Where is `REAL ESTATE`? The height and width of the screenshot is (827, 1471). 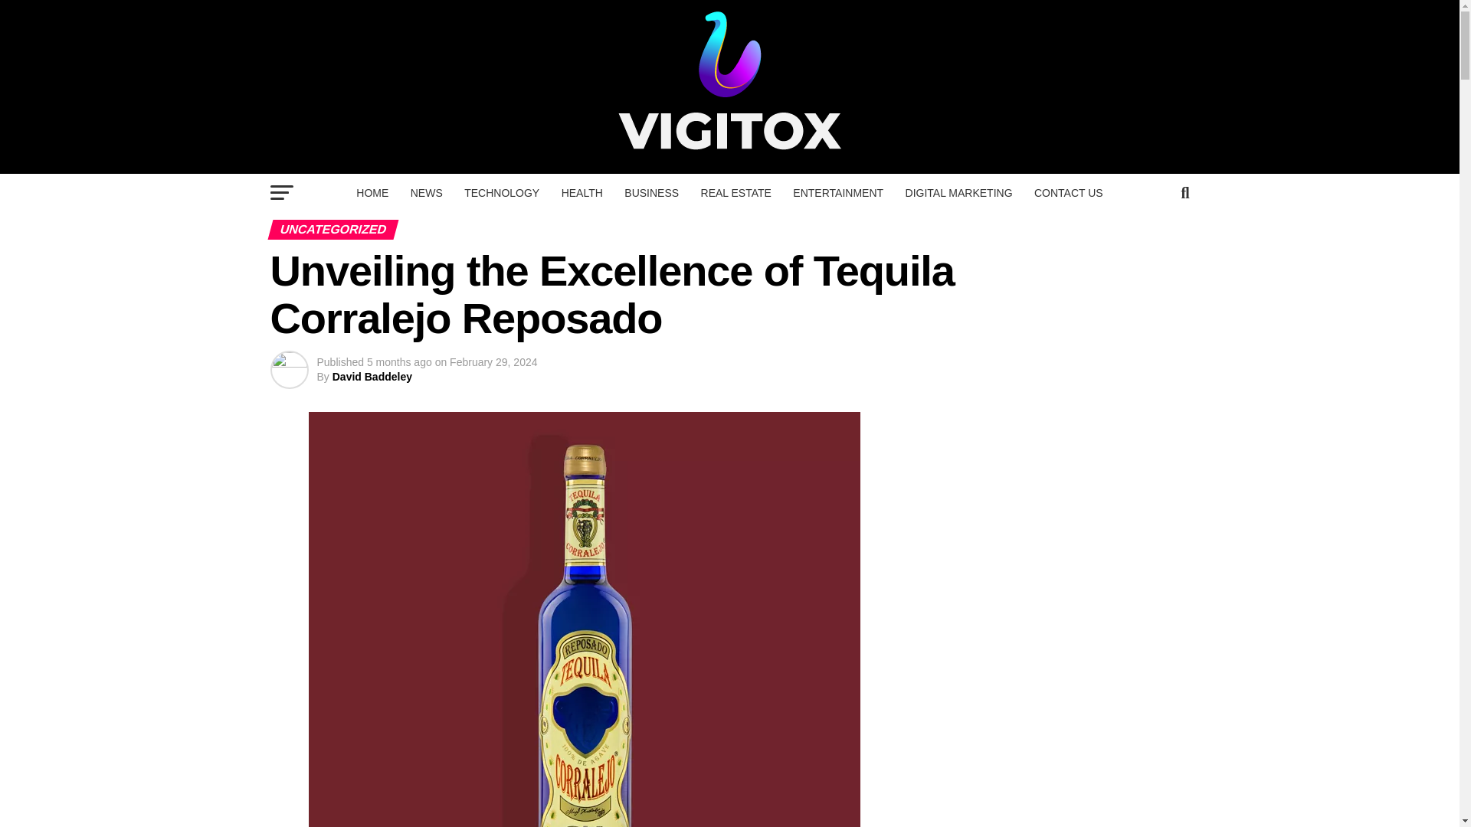 REAL ESTATE is located at coordinates (735, 192).